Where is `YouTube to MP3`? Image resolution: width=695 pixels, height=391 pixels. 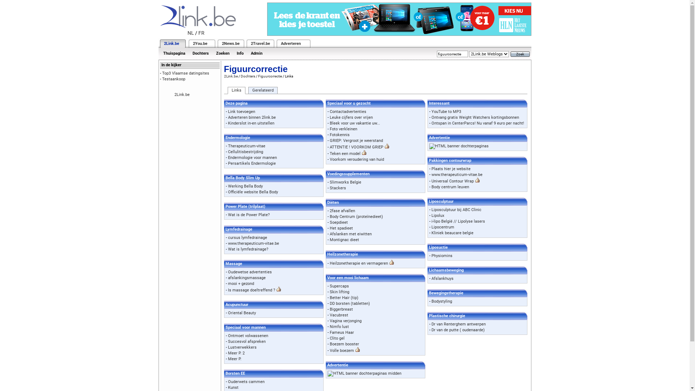 YouTube to MP3 is located at coordinates (446, 112).